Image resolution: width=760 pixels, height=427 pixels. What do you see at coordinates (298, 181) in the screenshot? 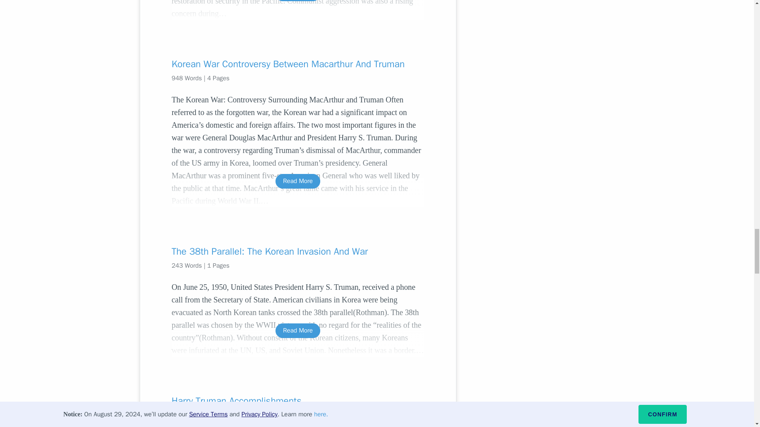
I see `Read More` at bounding box center [298, 181].